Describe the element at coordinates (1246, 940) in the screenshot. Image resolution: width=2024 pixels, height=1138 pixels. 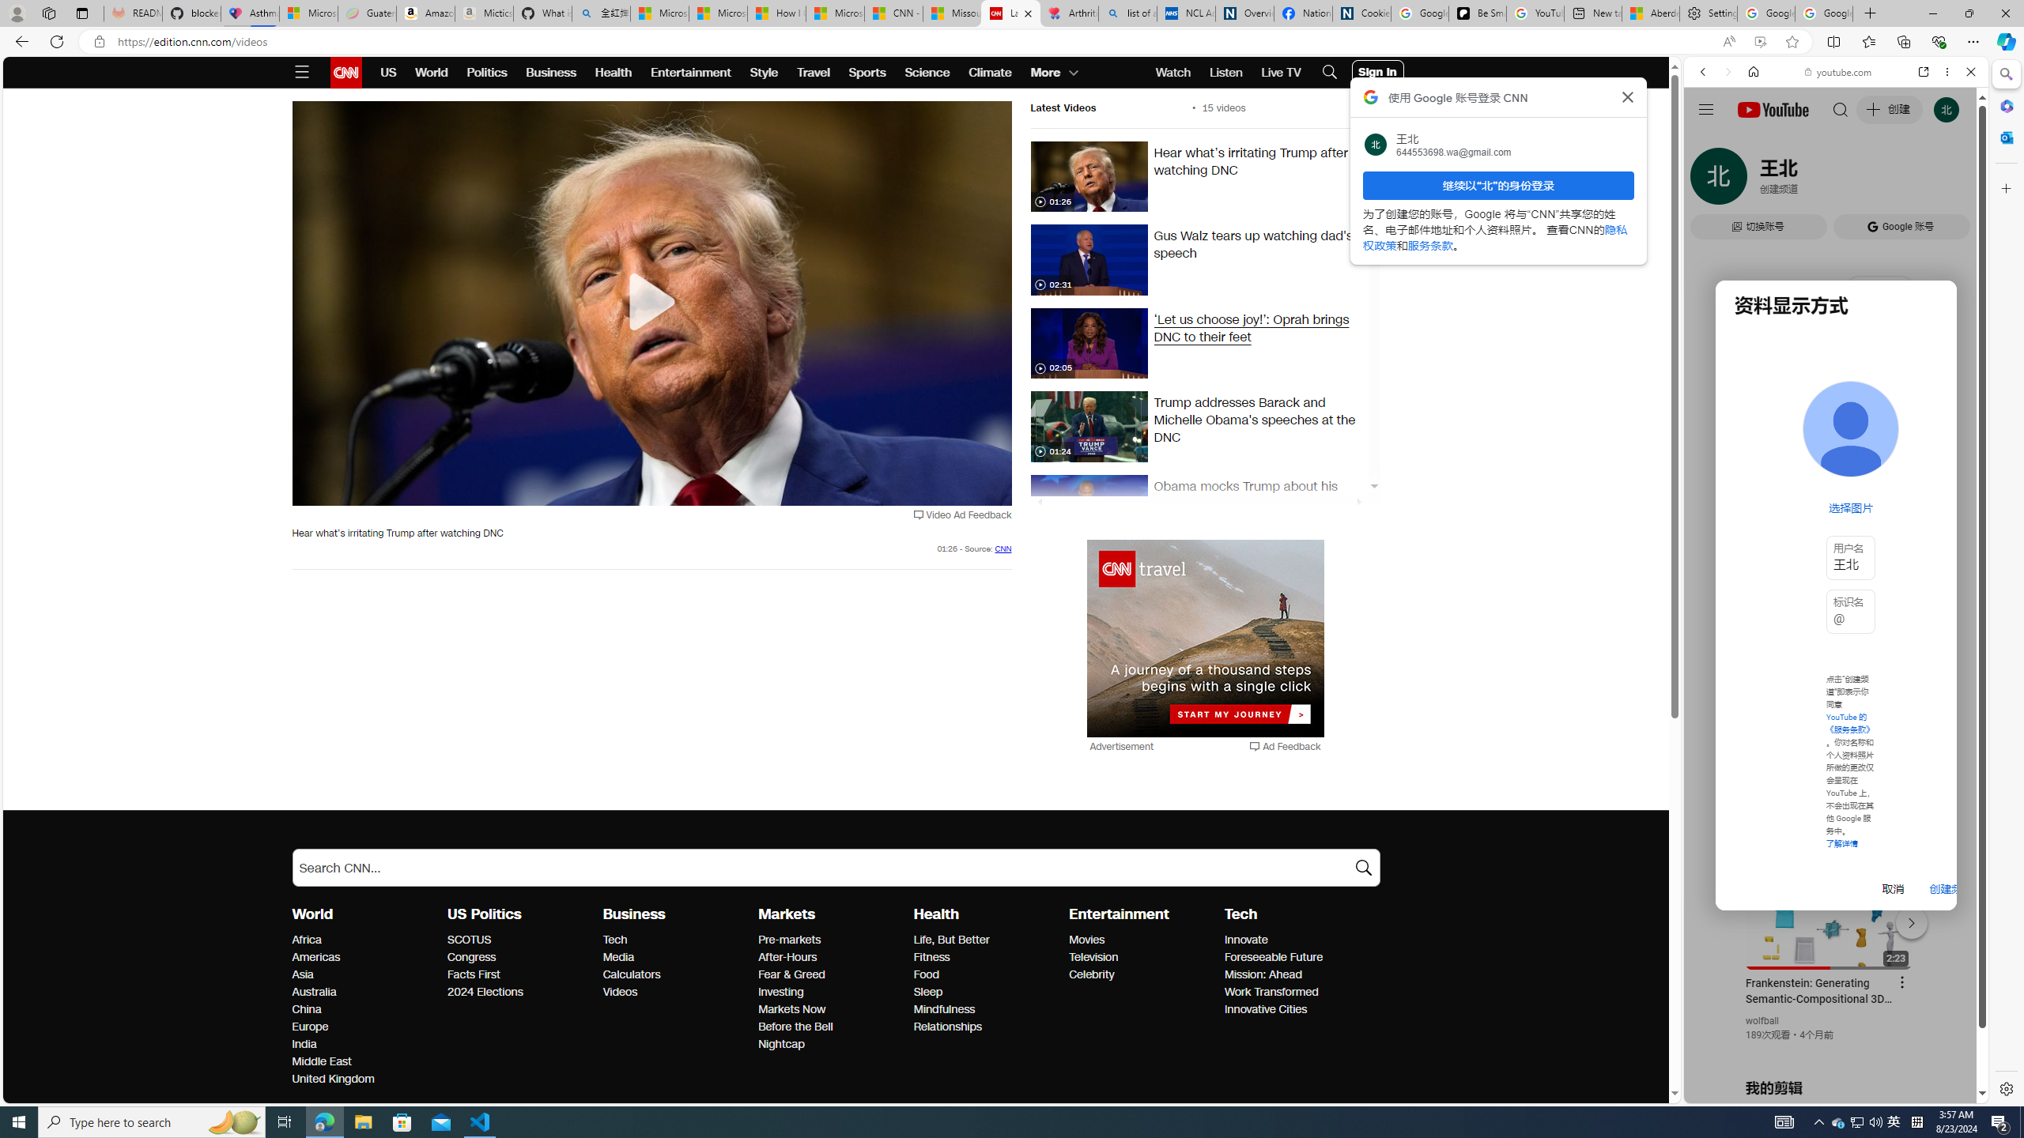
I see `Tech Innovate` at that location.